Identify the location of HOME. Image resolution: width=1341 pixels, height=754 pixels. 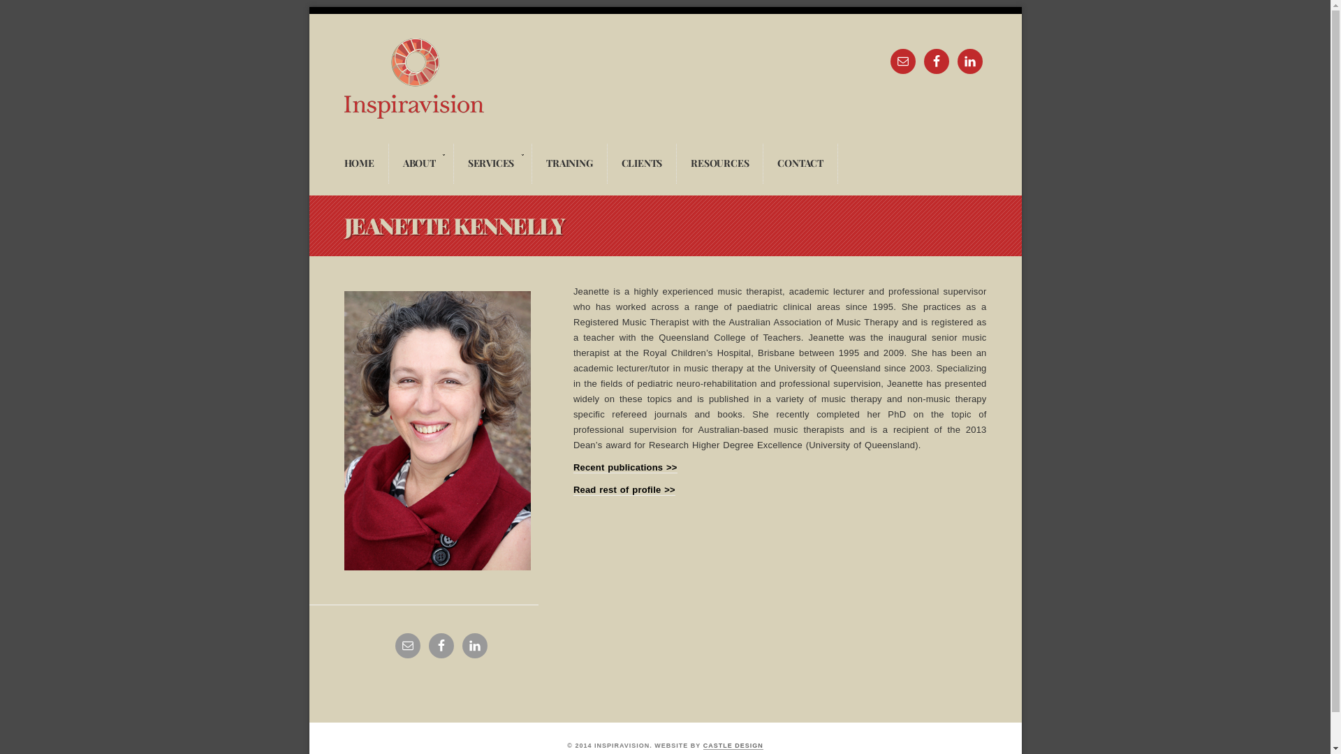
(359, 163).